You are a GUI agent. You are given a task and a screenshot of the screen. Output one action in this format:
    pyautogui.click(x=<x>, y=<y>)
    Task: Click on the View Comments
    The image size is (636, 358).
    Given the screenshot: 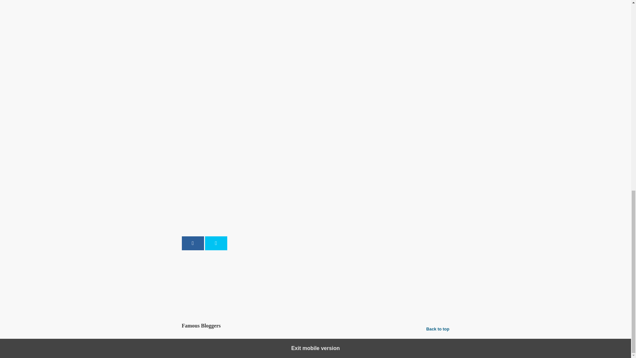 What is the action you would take?
    pyautogui.click(x=315, y=300)
    